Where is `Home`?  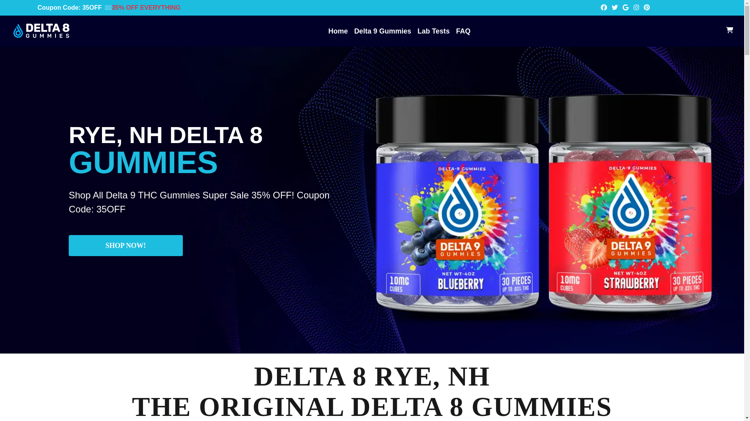 Home is located at coordinates (338, 31).